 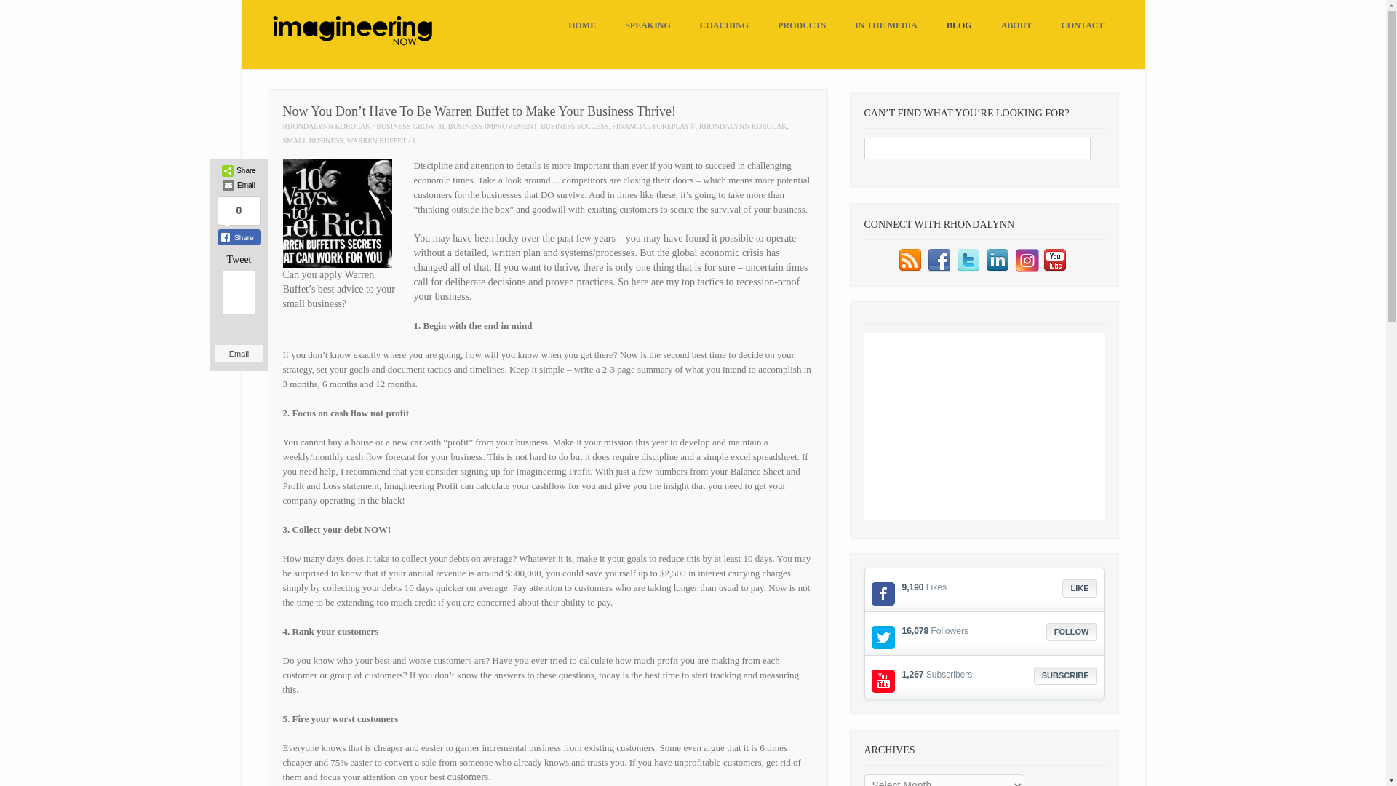 I want to click on BUSINESS IMPROVEMENT, so click(x=492, y=127).